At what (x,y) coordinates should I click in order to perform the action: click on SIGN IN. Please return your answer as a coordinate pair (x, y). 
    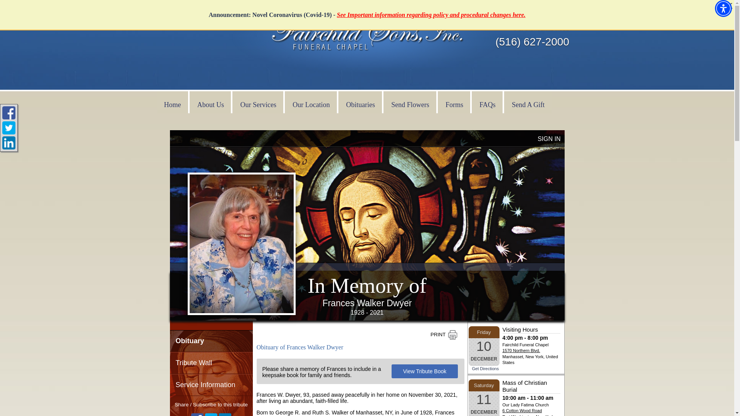
    Looking at the image, I should click on (549, 139).